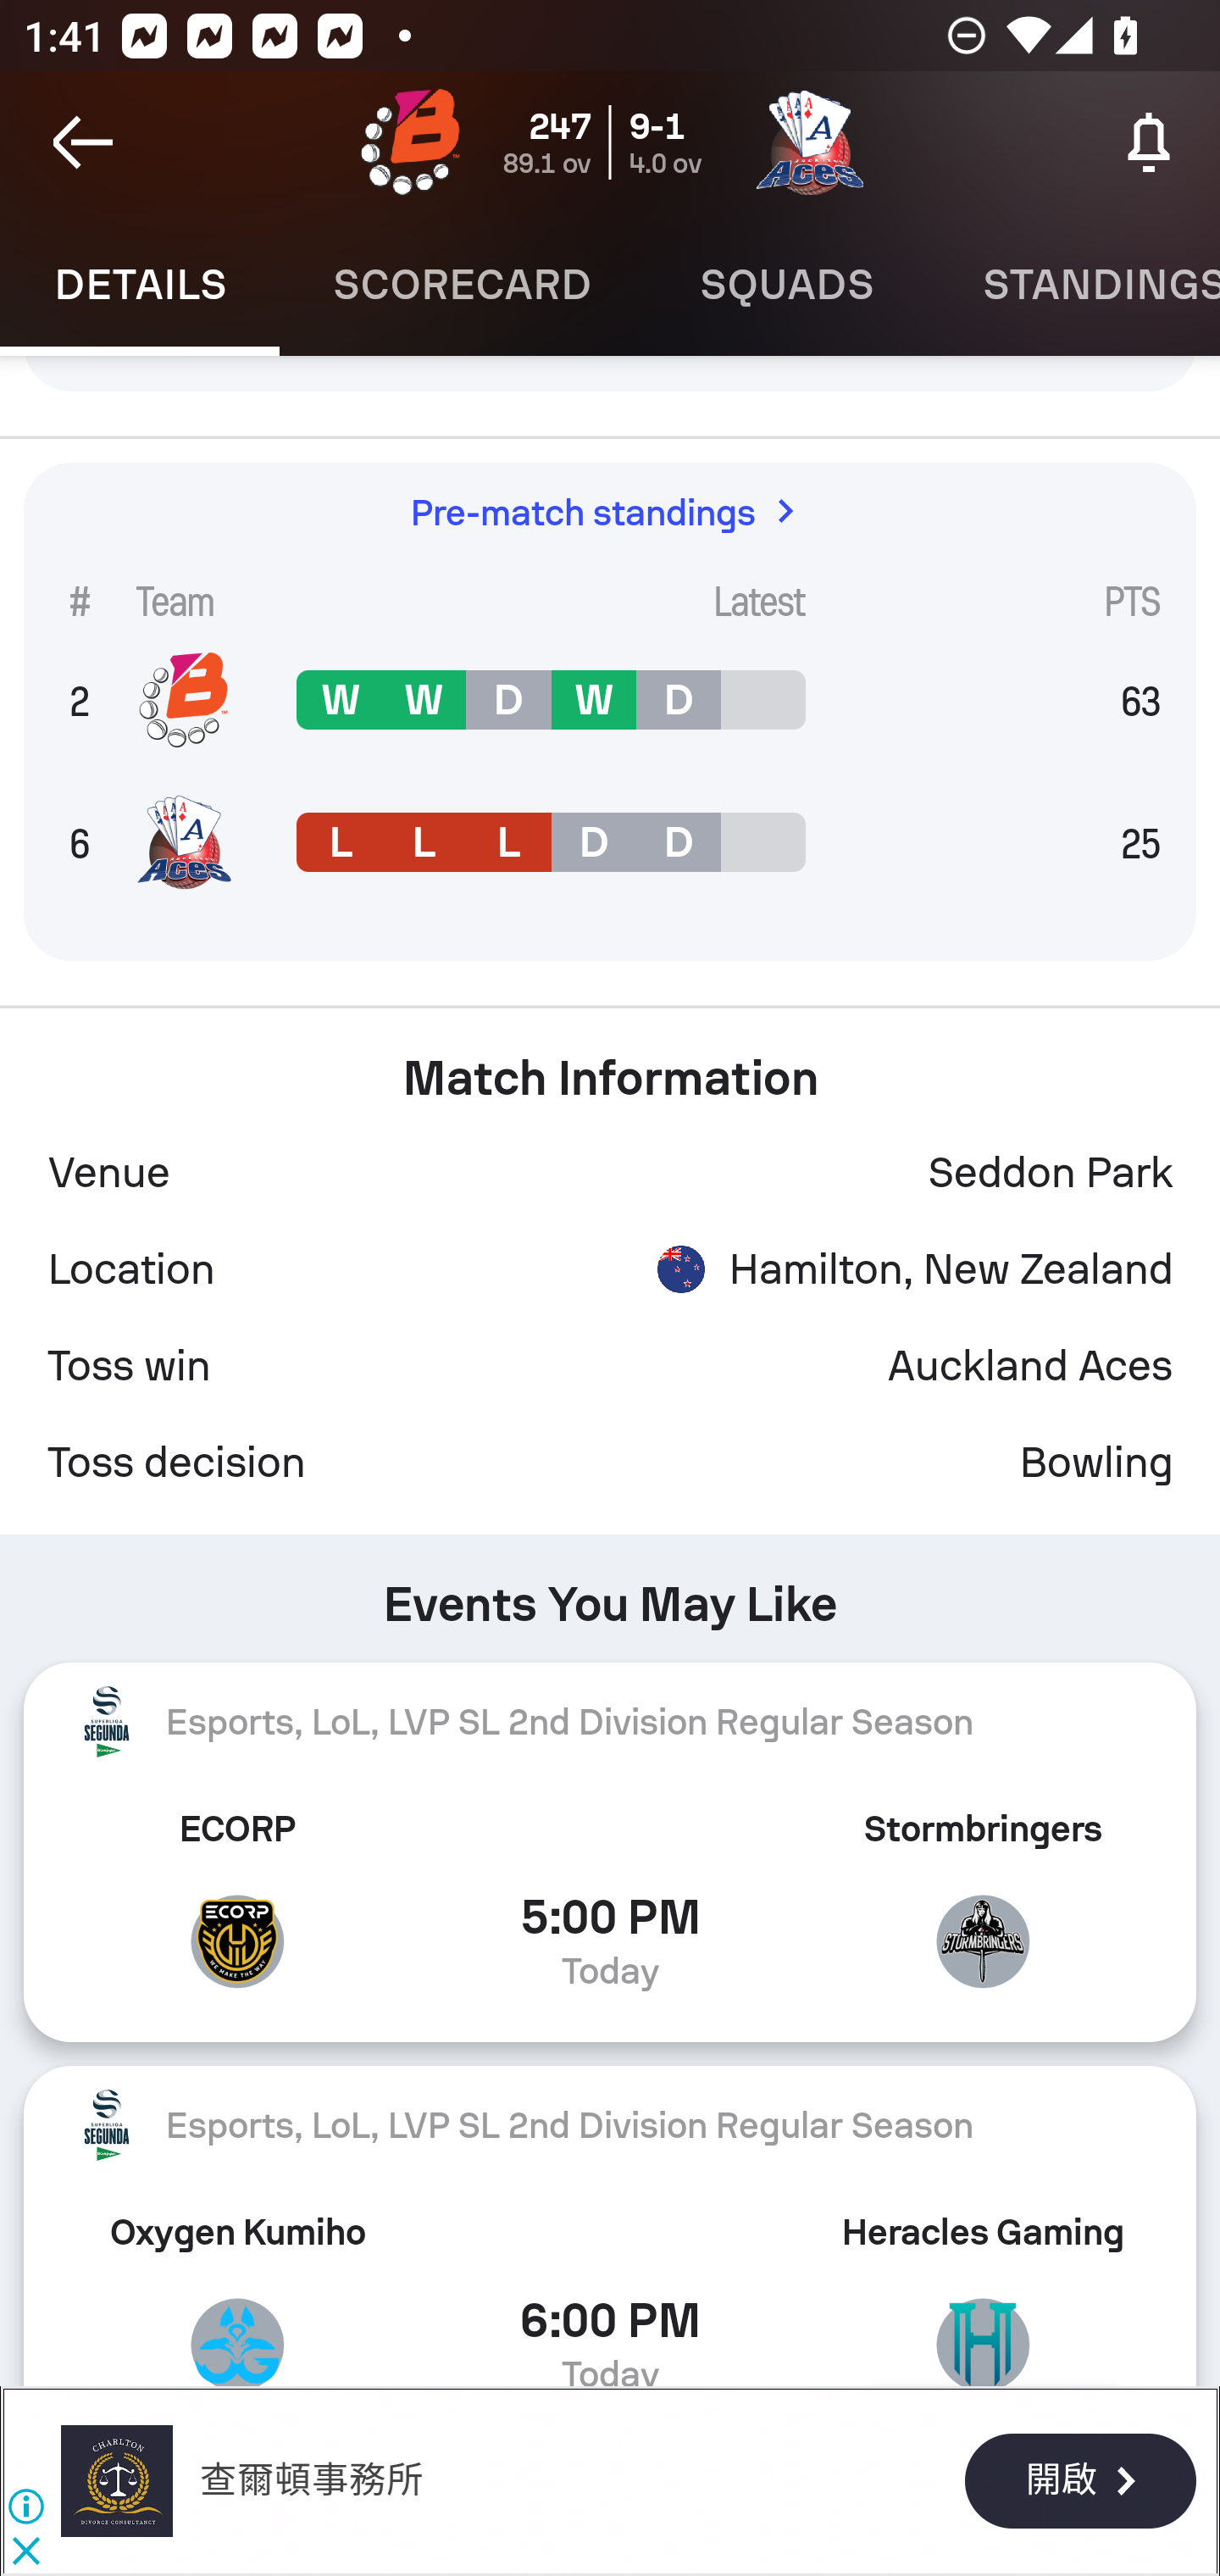  Describe the element at coordinates (610, 1593) in the screenshot. I see `Events You May Like` at that location.